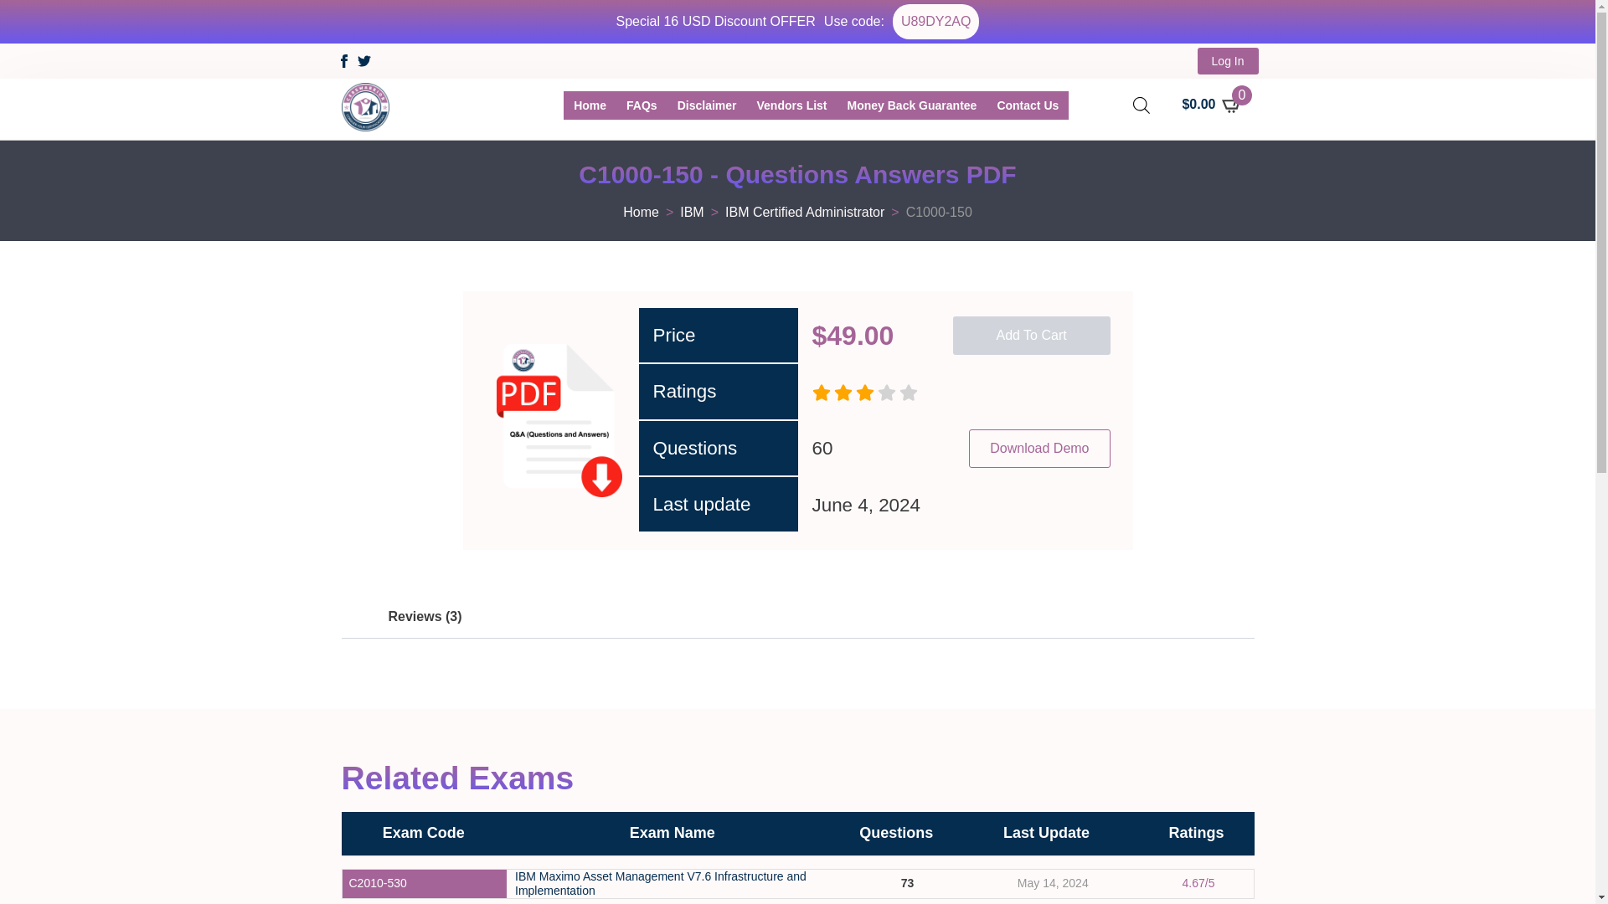 The width and height of the screenshot is (1608, 904). Describe the element at coordinates (590, 105) in the screenshot. I see `Home` at that location.